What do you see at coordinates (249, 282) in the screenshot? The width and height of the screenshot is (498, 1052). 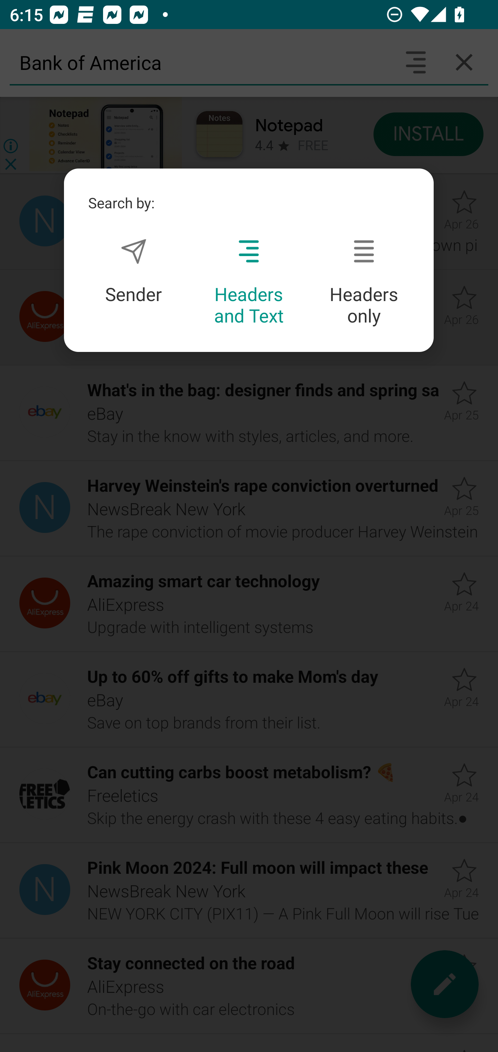 I see `Headers and Text` at bounding box center [249, 282].